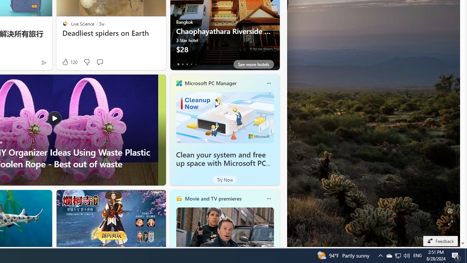  Describe the element at coordinates (191, 64) in the screenshot. I see `tab-3` at that location.